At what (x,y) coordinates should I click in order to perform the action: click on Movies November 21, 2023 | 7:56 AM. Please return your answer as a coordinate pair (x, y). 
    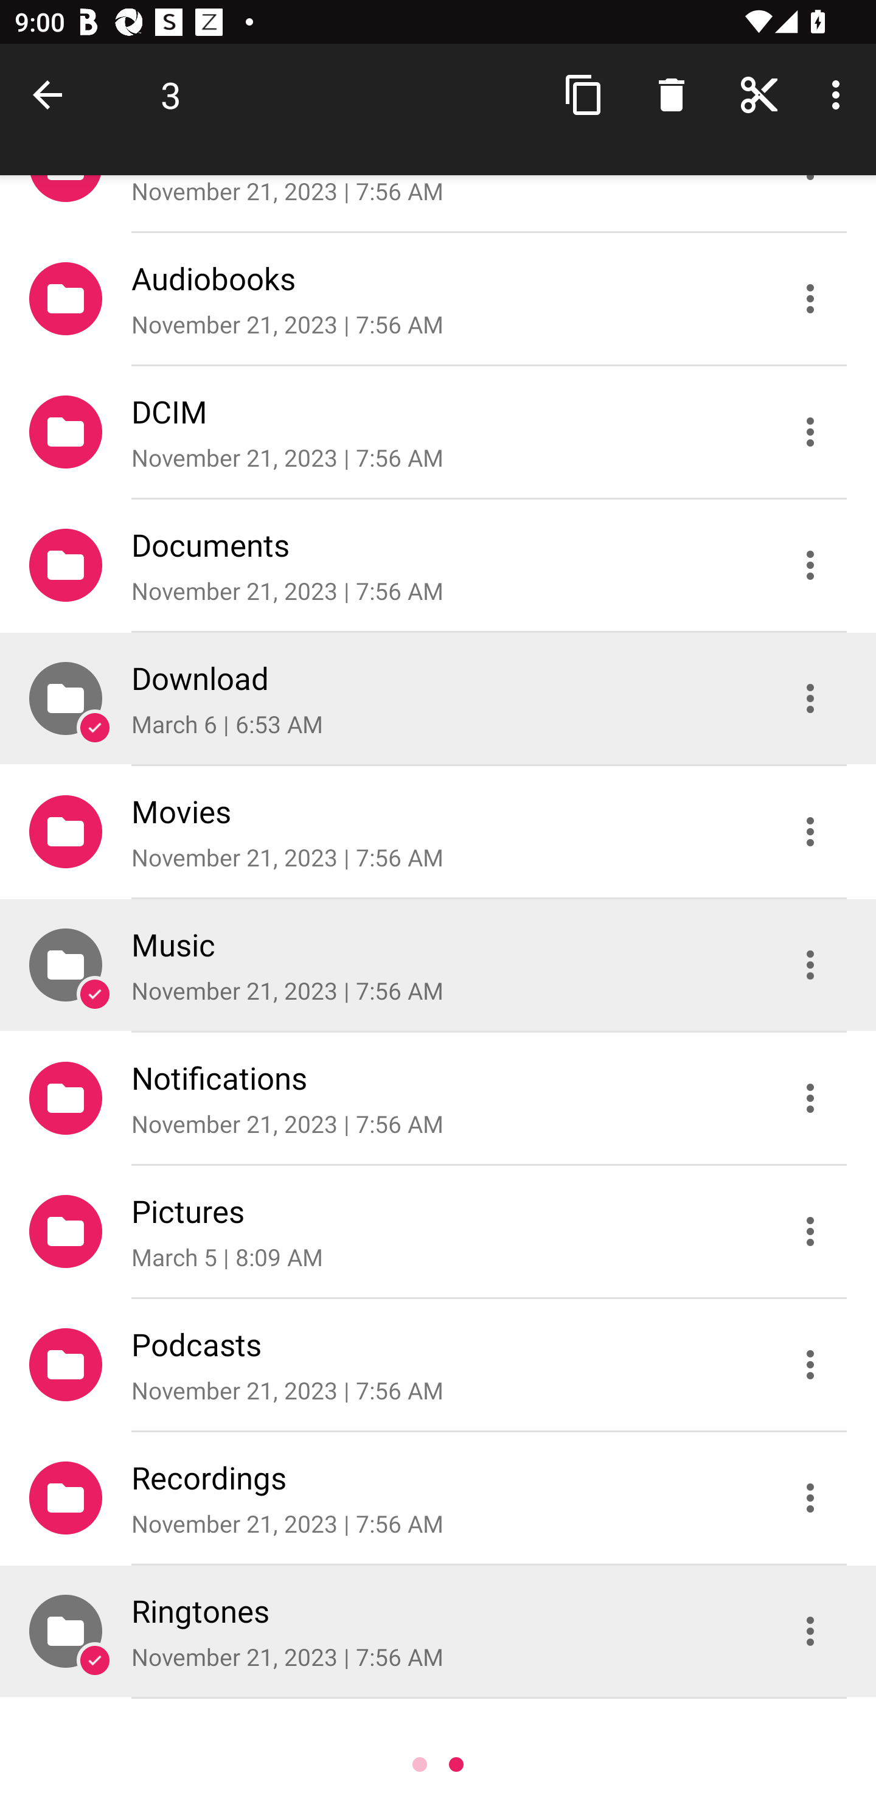
    Looking at the image, I should click on (438, 831).